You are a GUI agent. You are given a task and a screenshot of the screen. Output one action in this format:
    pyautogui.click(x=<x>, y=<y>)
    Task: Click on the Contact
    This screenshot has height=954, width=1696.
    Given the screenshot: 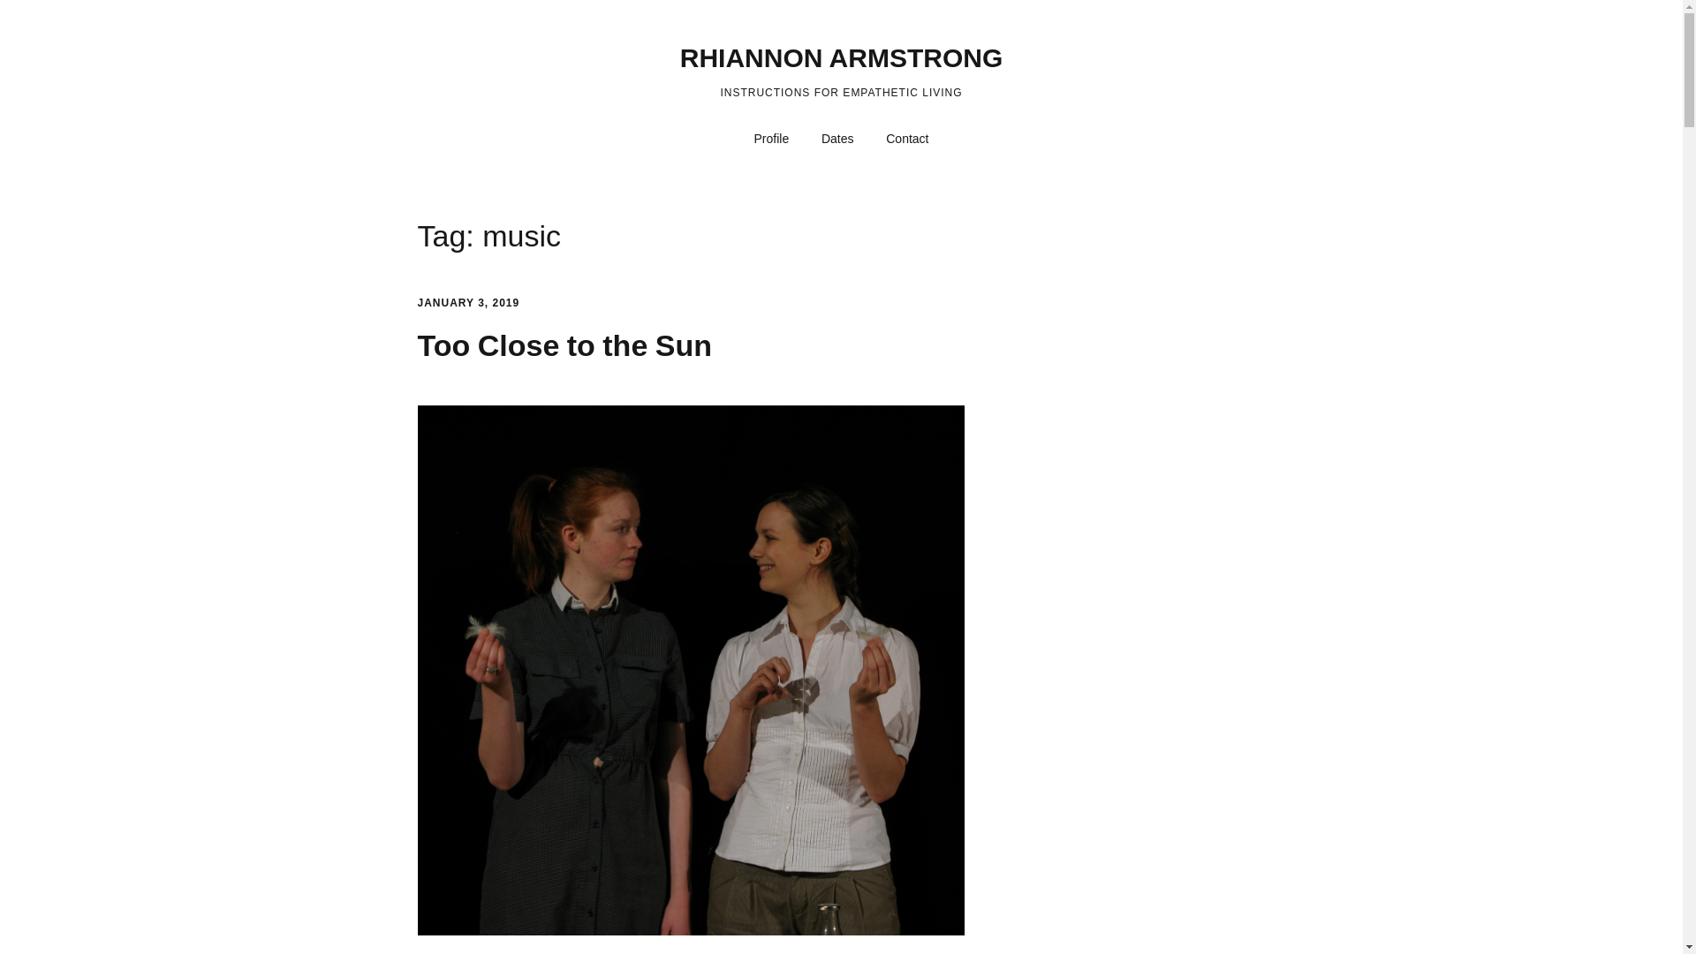 What is the action you would take?
    pyautogui.click(x=906, y=140)
    